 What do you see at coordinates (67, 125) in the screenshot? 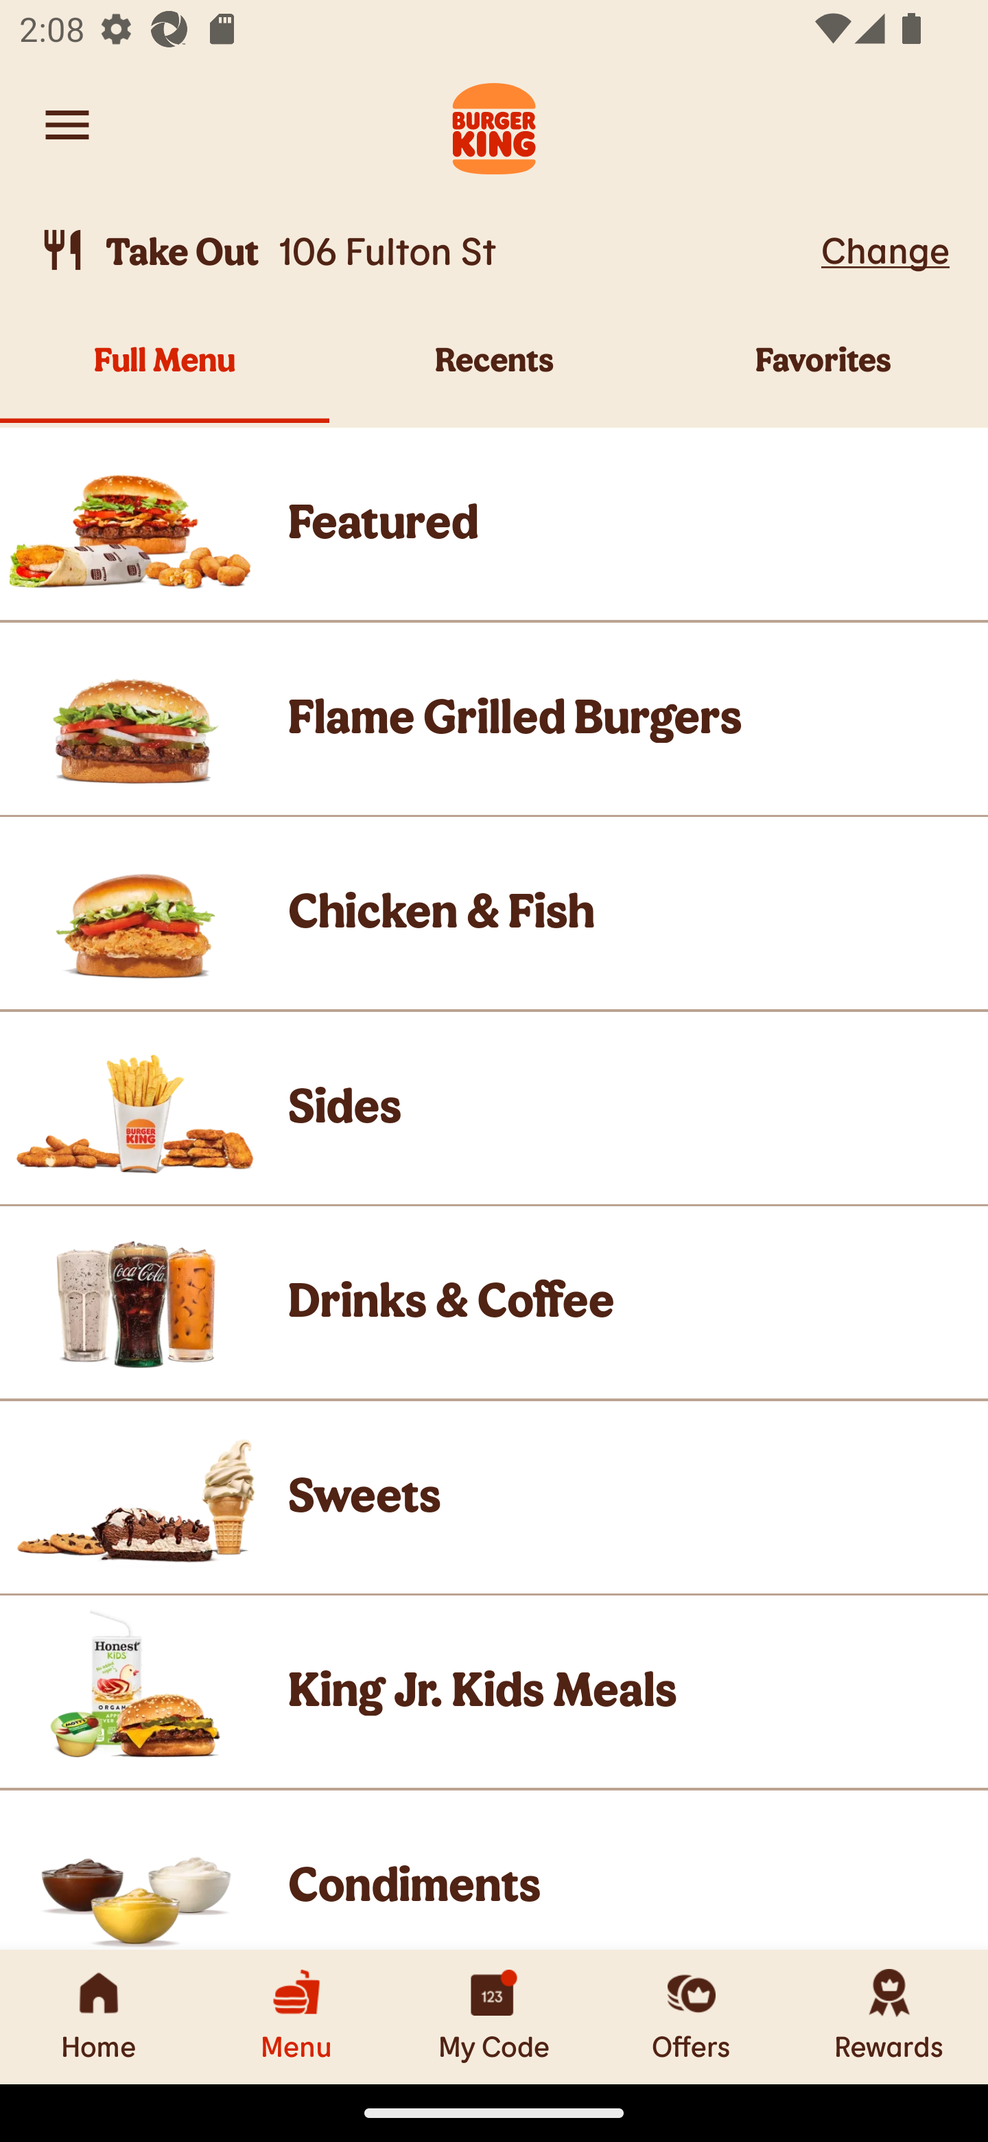
I see `Navigate to account menu ` at bounding box center [67, 125].